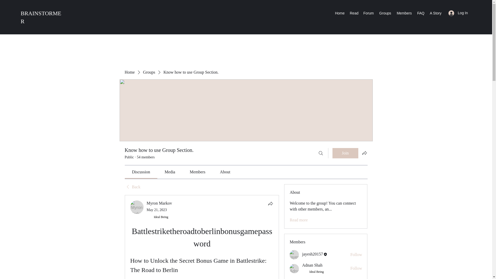 The height and width of the screenshot is (279, 496). I want to click on jayesh20157, so click(294, 255).